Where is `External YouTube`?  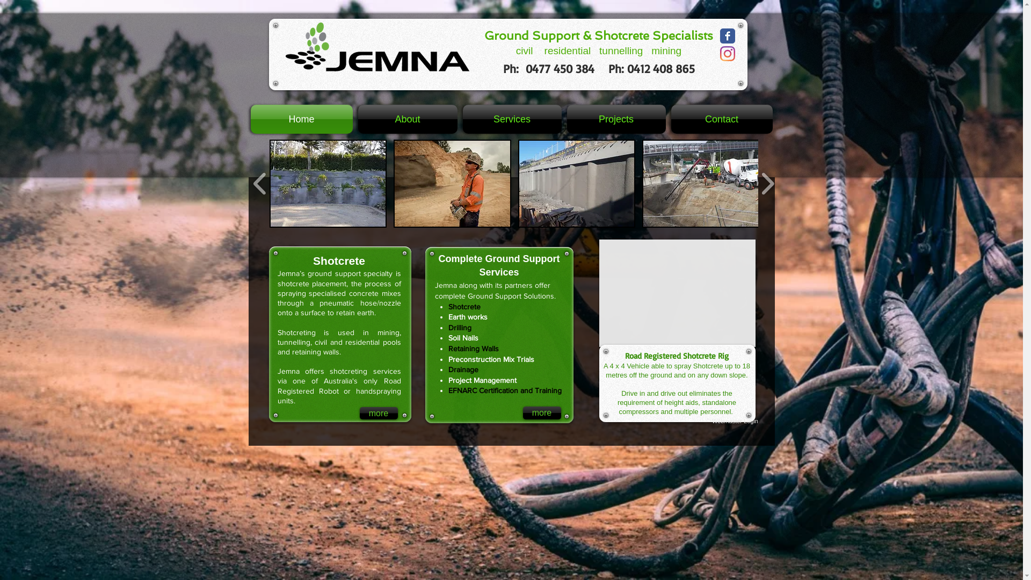 External YouTube is located at coordinates (678, 293).